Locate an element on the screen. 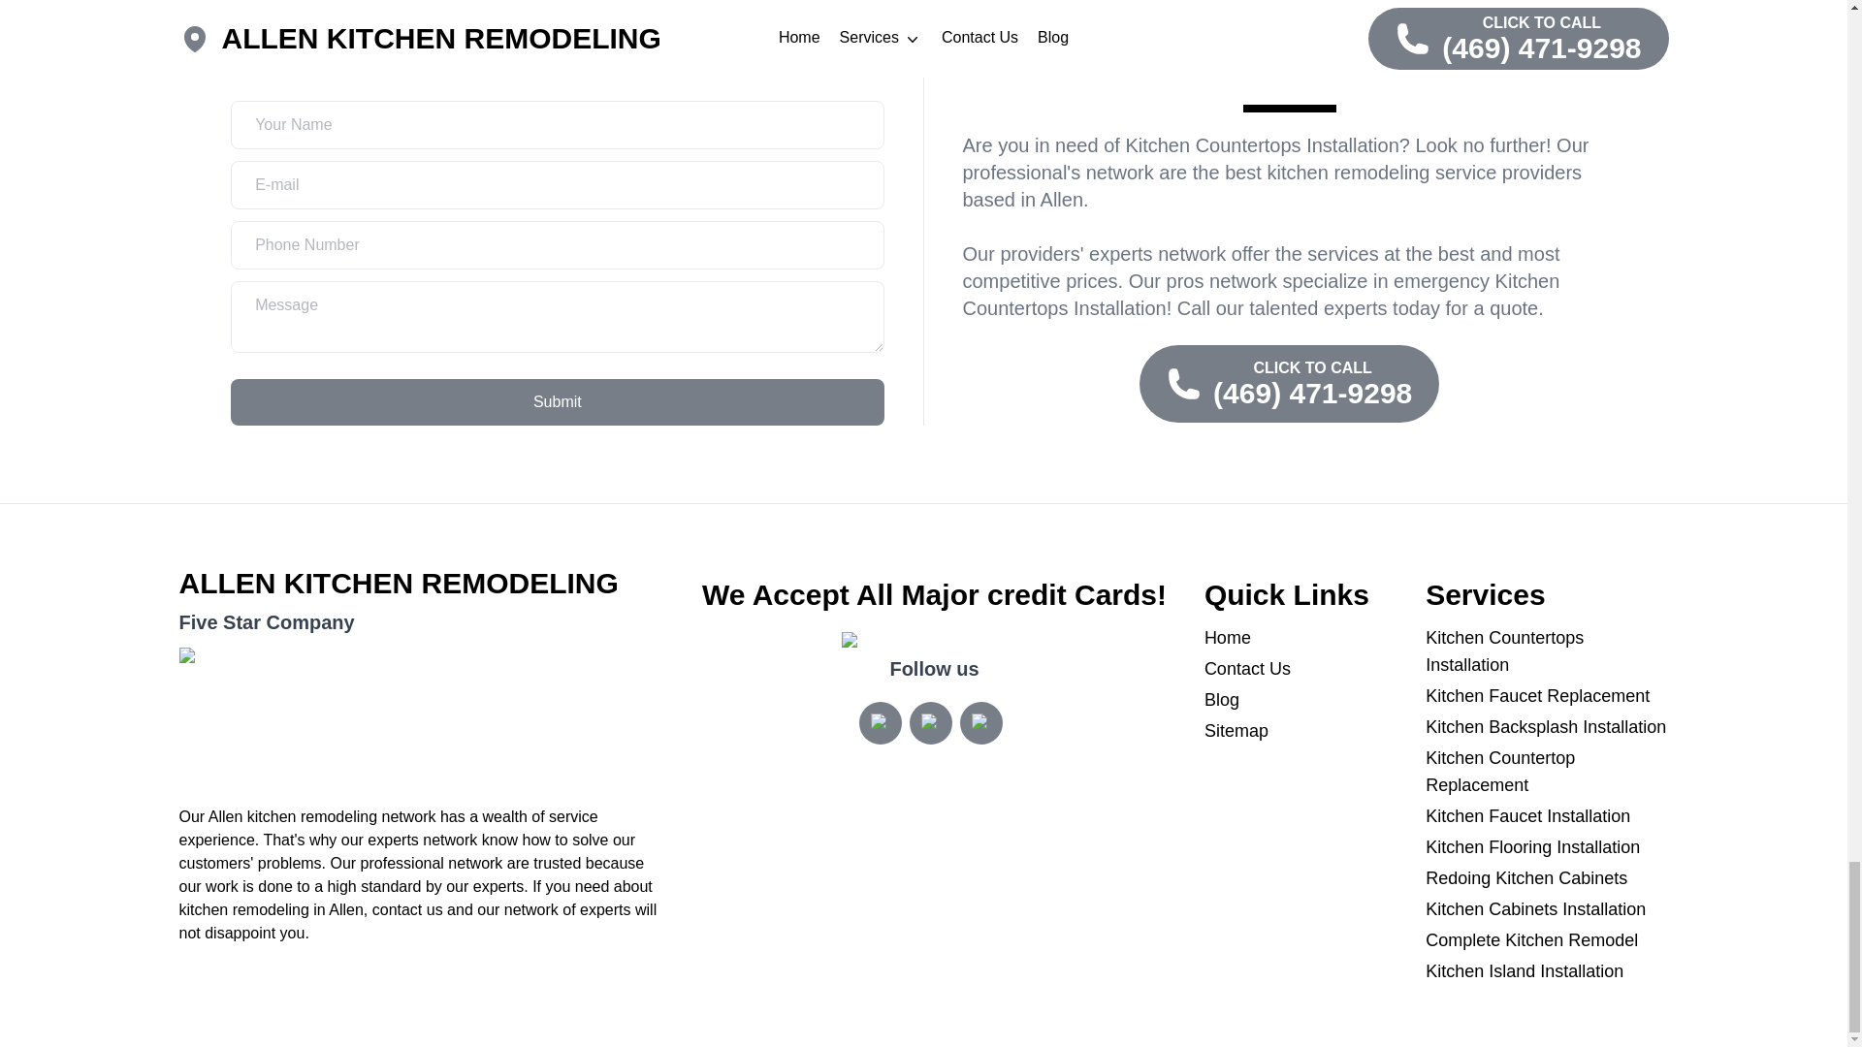  Click to call us is located at coordinates (1290, 384).